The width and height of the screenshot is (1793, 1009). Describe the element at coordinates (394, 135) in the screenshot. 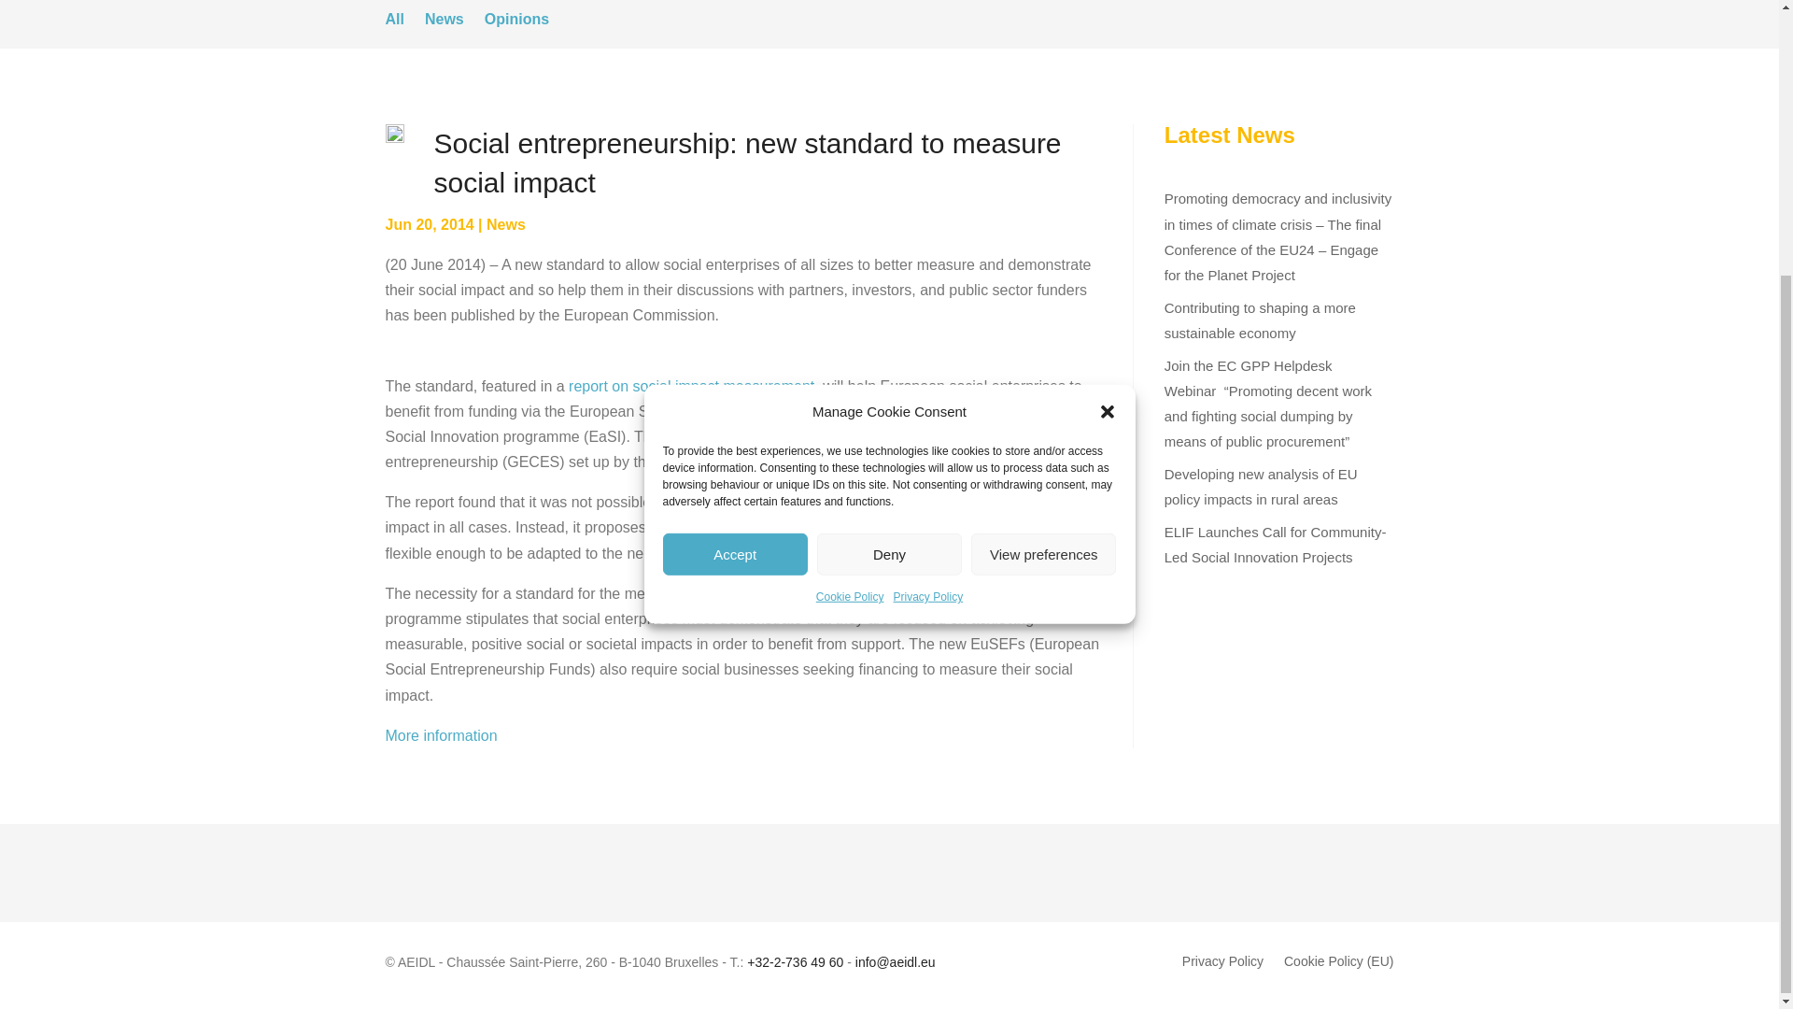

I see `arbre` at that location.